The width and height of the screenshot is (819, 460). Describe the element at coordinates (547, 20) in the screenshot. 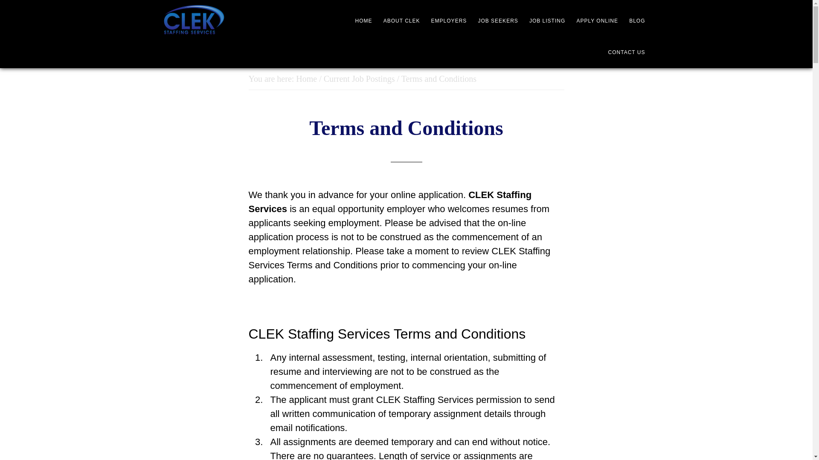

I see `JOB LISTING` at that location.